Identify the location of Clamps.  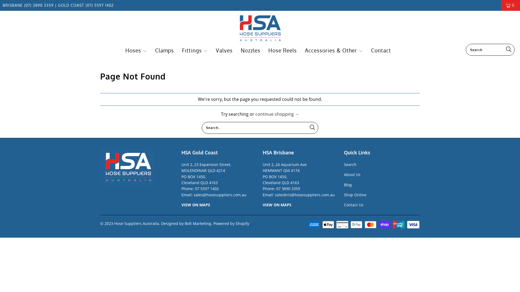
(165, 51).